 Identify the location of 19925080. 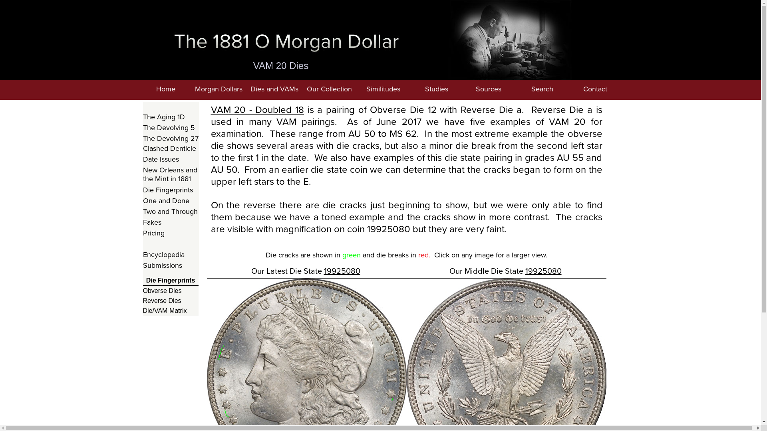
(543, 271).